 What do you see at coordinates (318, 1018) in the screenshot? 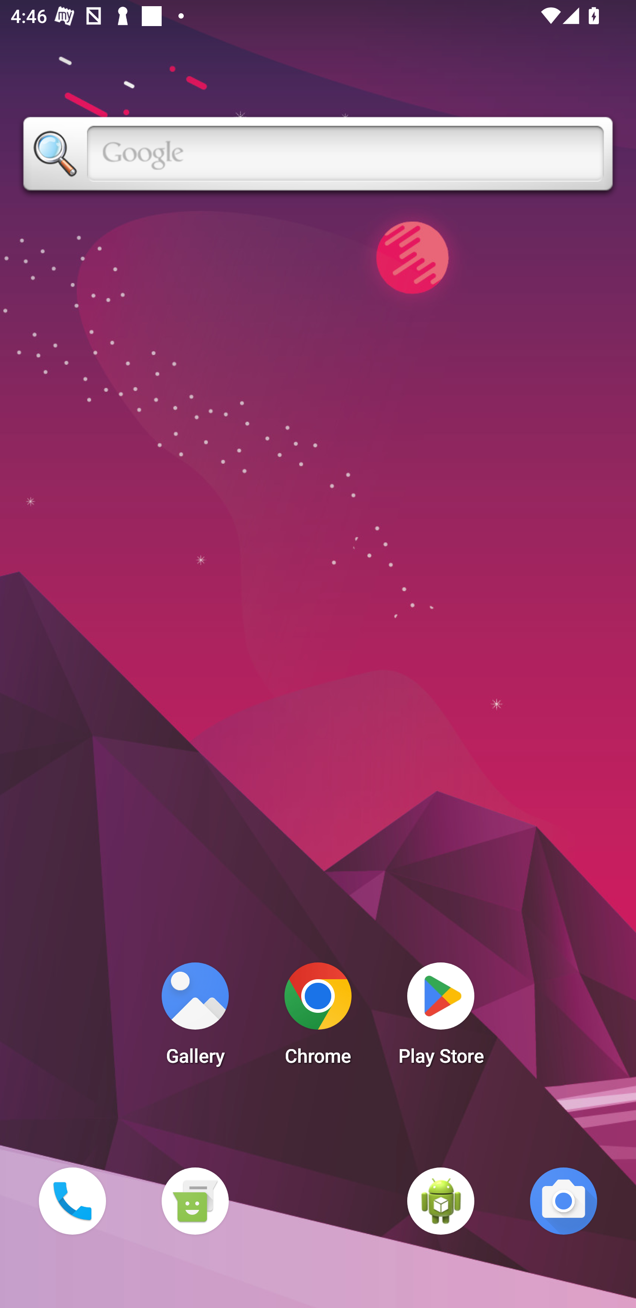
I see `Chrome` at bounding box center [318, 1018].